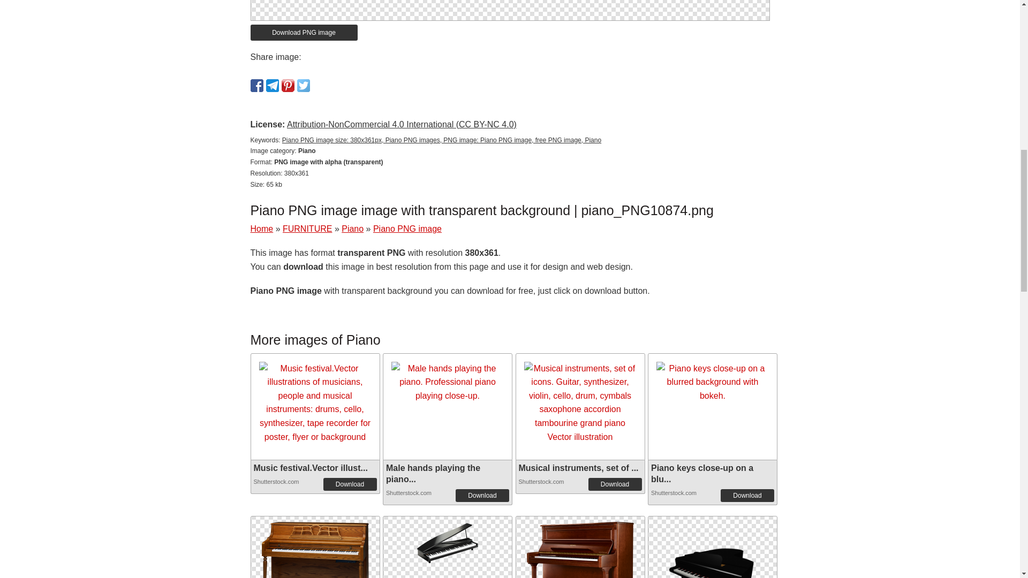  Describe the element at coordinates (407, 229) in the screenshot. I see `Piano PNG image` at that location.